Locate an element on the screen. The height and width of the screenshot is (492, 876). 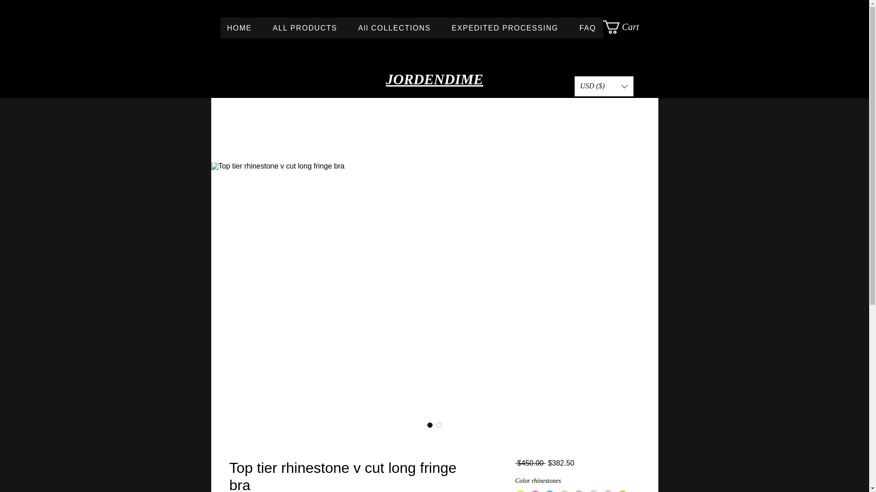
Cart is located at coordinates (411, 28).